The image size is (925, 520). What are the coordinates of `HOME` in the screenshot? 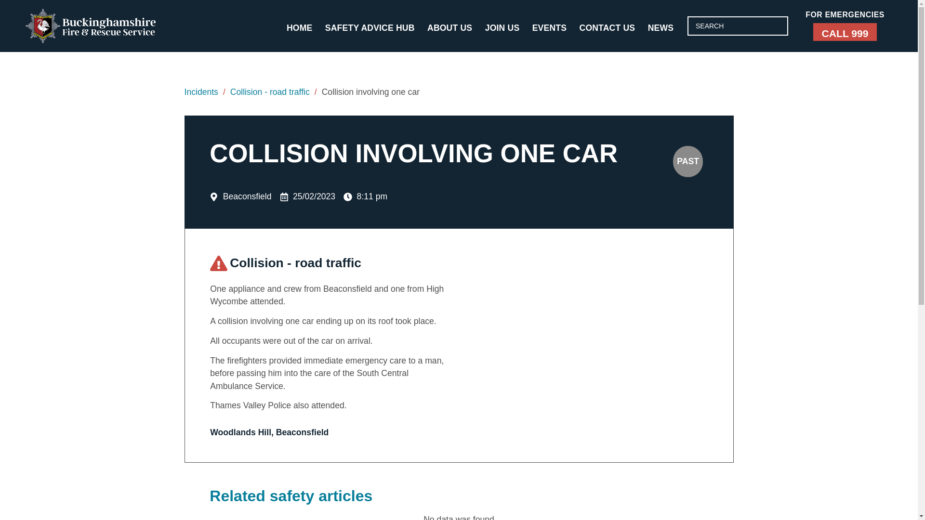 It's located at (299, 28).